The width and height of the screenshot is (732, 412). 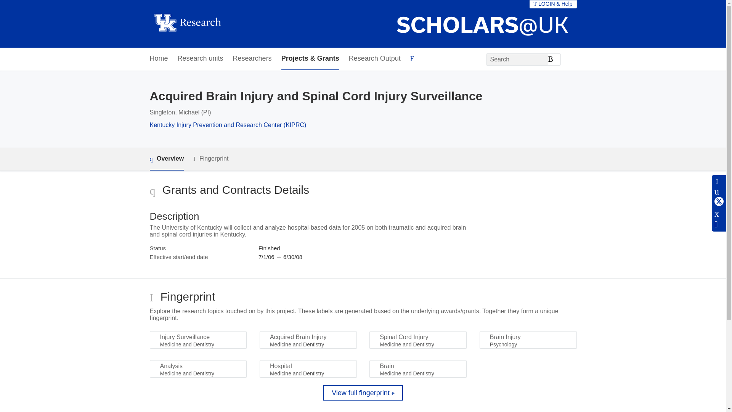 I want to click on View full fingerprint, so click(x=363, y=393).